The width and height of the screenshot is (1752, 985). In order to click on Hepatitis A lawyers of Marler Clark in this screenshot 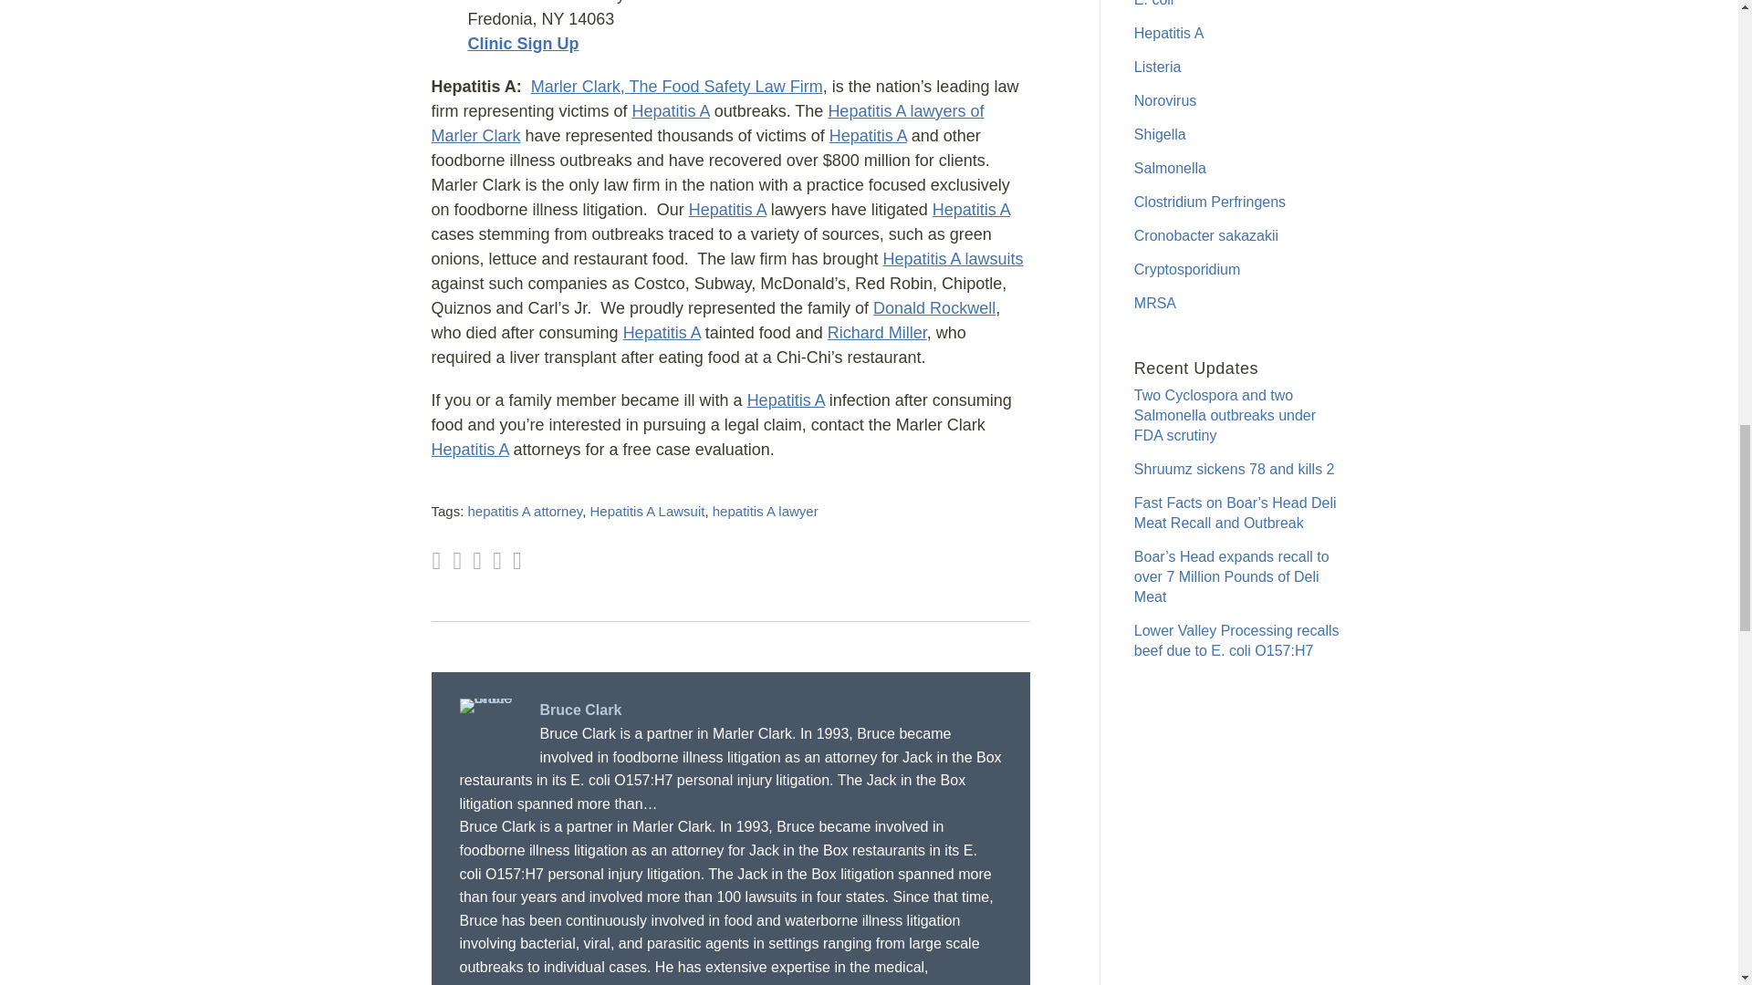, I will do `click(706, 123)`.